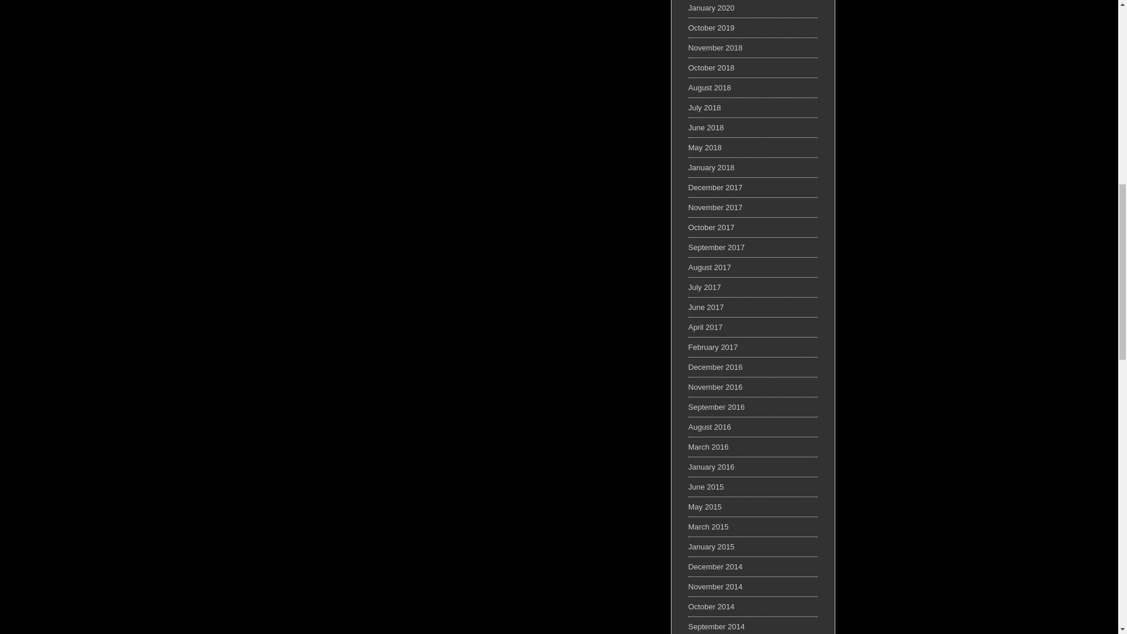 This screenshot has width=1127, height=634. What do you see at coordinates (711, 228) in the screenshot?
I see `October 2017` at bounding box center [711, 228].